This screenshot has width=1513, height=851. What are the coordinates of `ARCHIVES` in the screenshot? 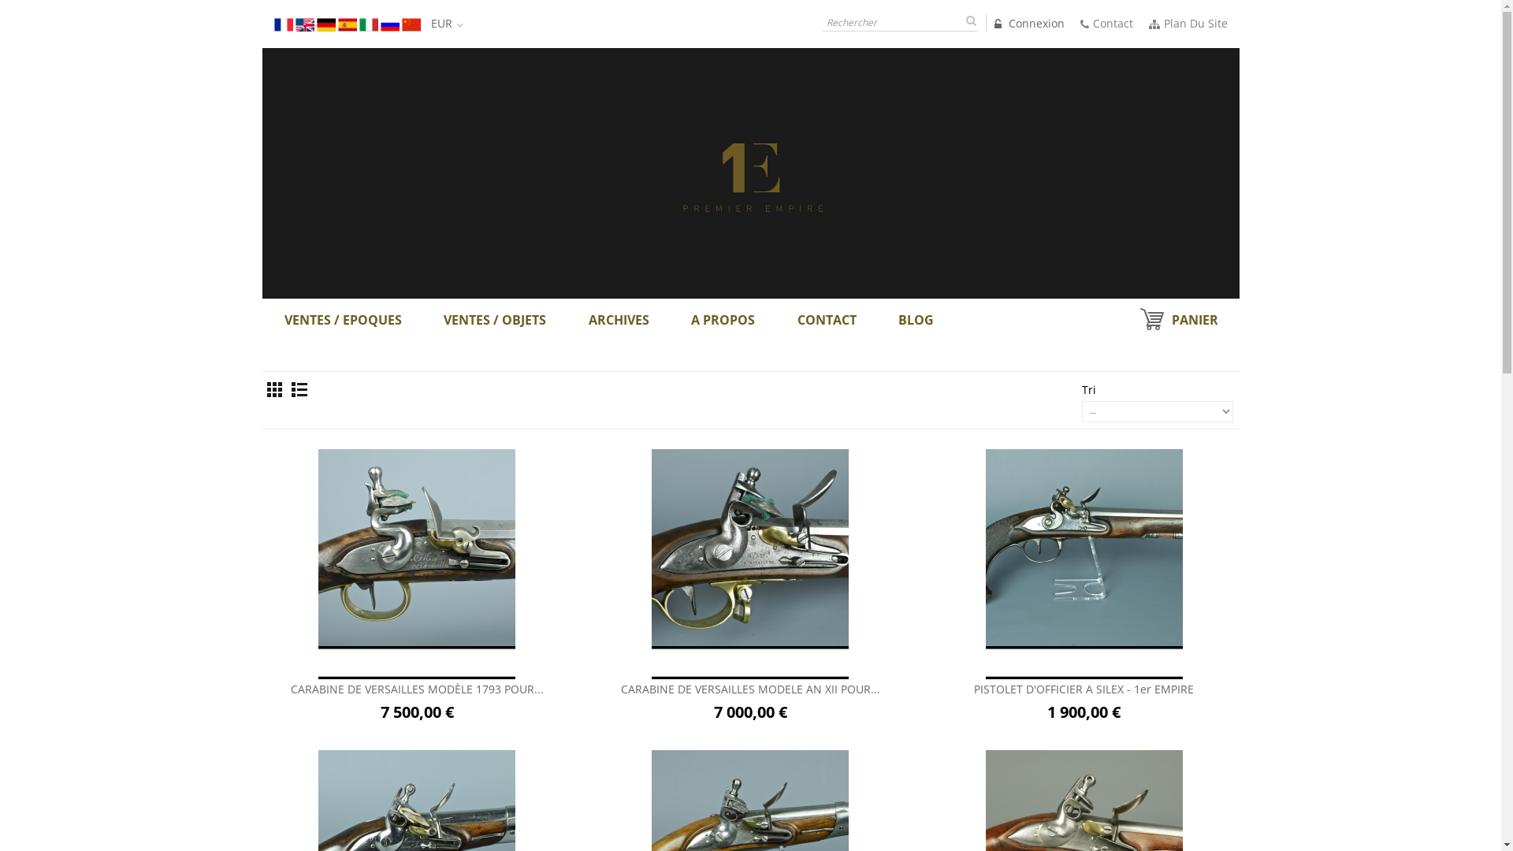 It's located at (619, 320).